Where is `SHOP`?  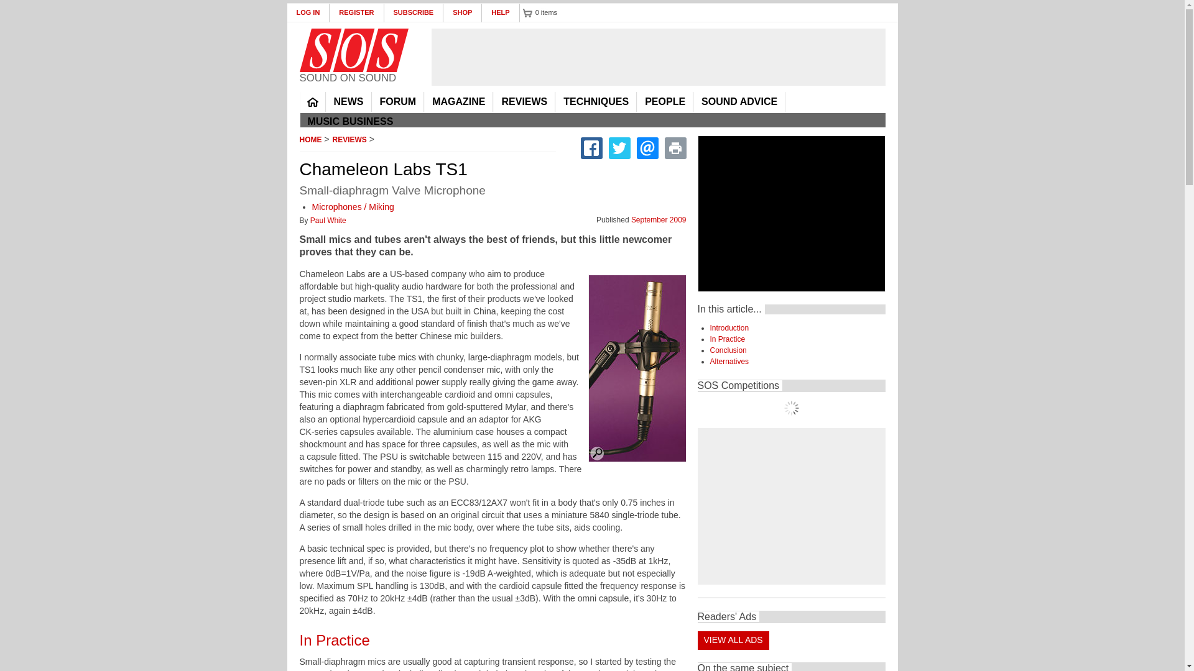 SHOP is located at coordinates (463, 12).